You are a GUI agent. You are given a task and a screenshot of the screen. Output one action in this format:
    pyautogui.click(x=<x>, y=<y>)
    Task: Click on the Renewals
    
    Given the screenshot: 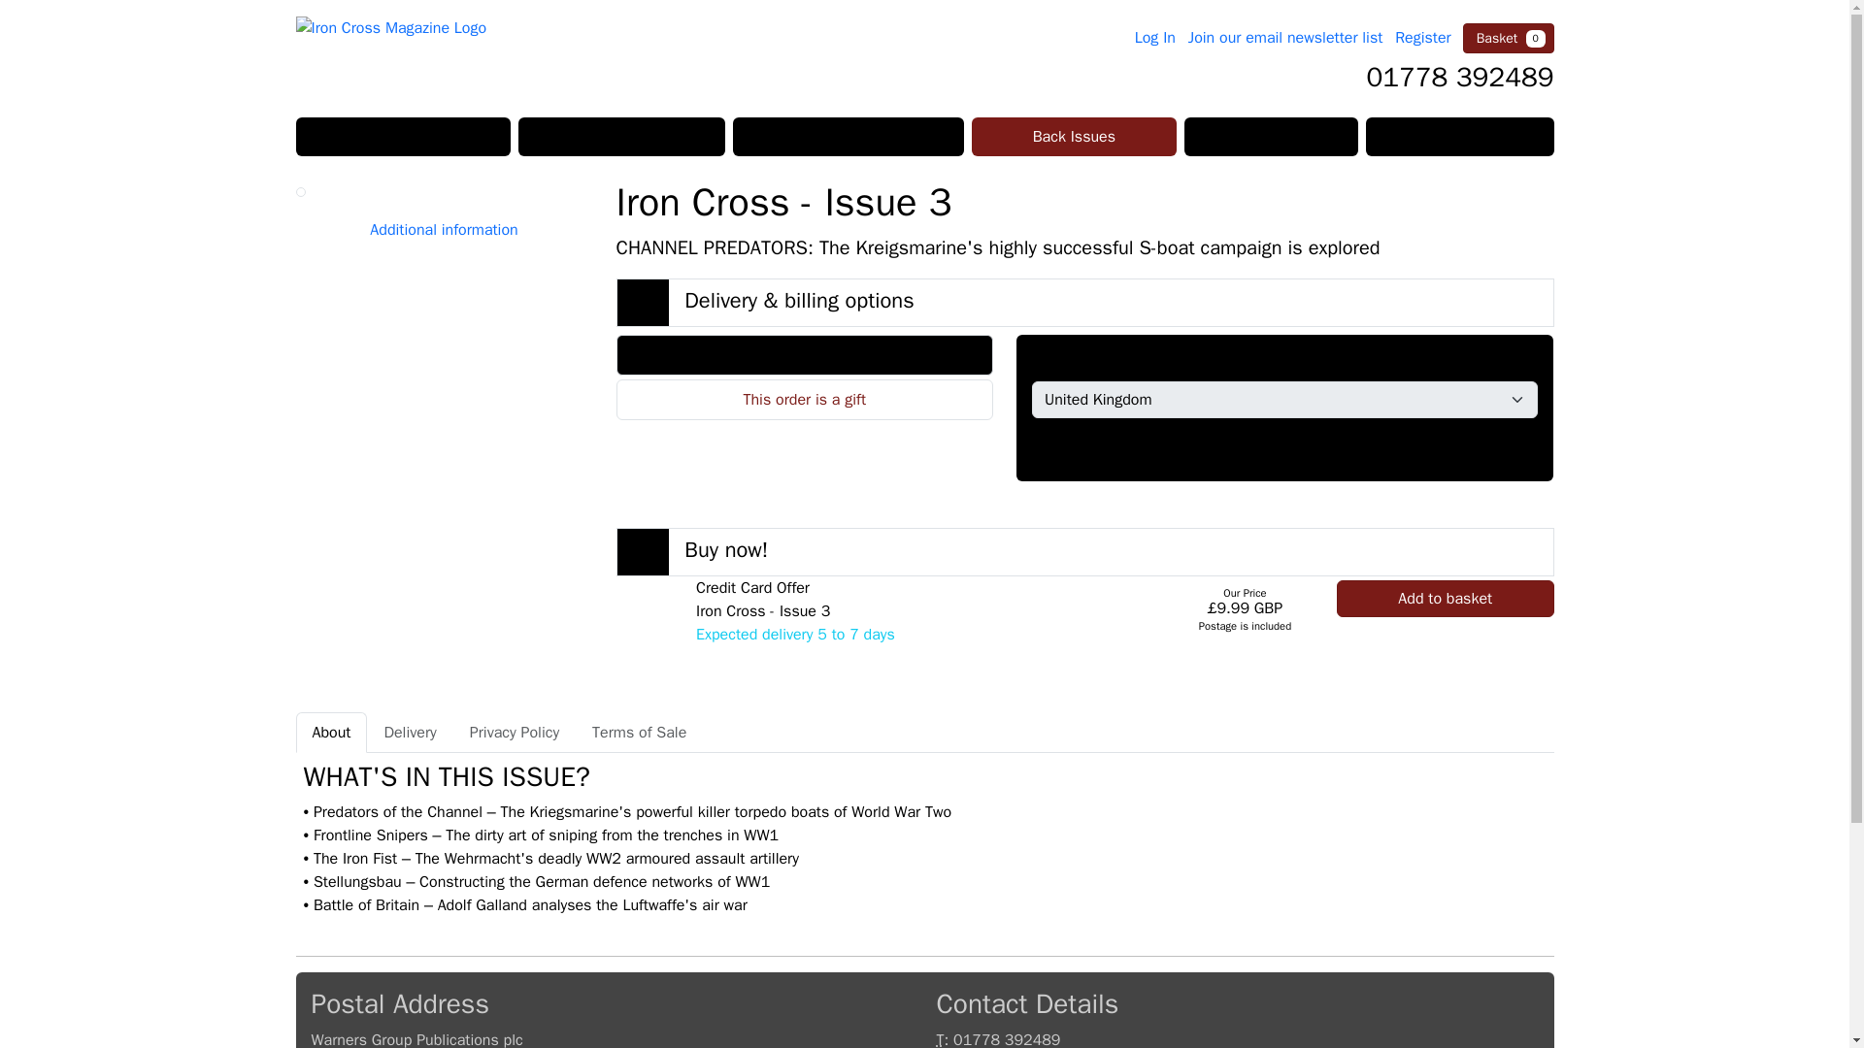 What is the action you would take?
    pyautogui.click(x=1459, y=136)
    